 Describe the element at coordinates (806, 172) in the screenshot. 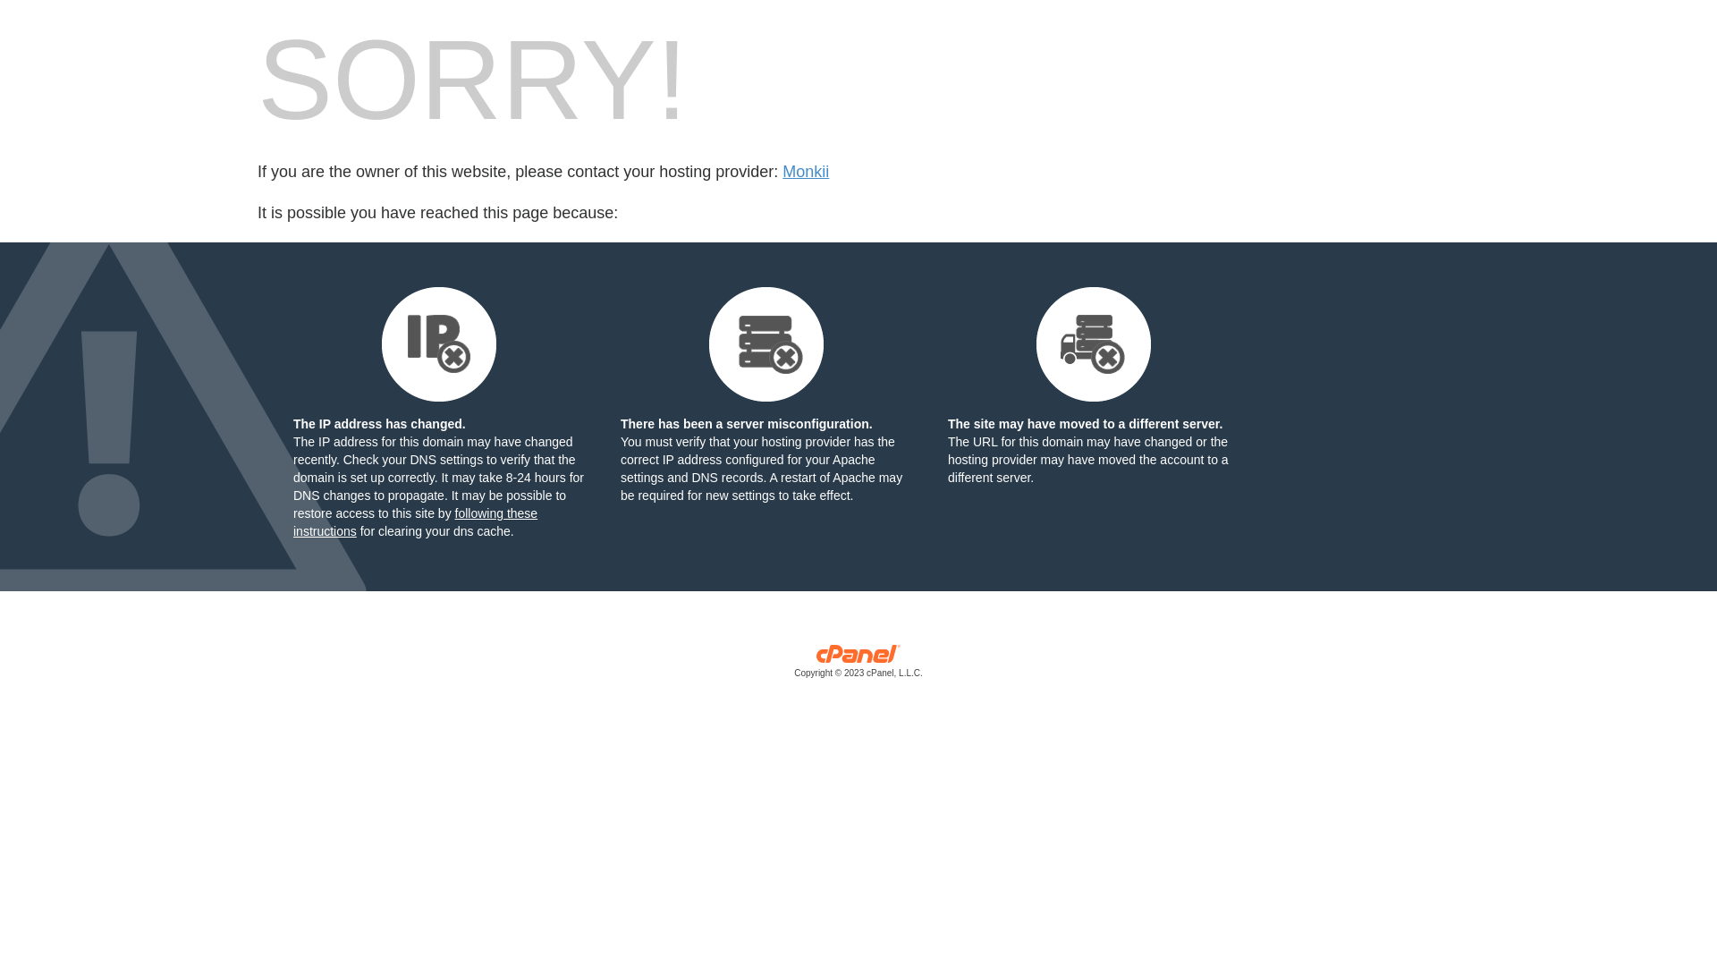

I see `Monkii` at that location.